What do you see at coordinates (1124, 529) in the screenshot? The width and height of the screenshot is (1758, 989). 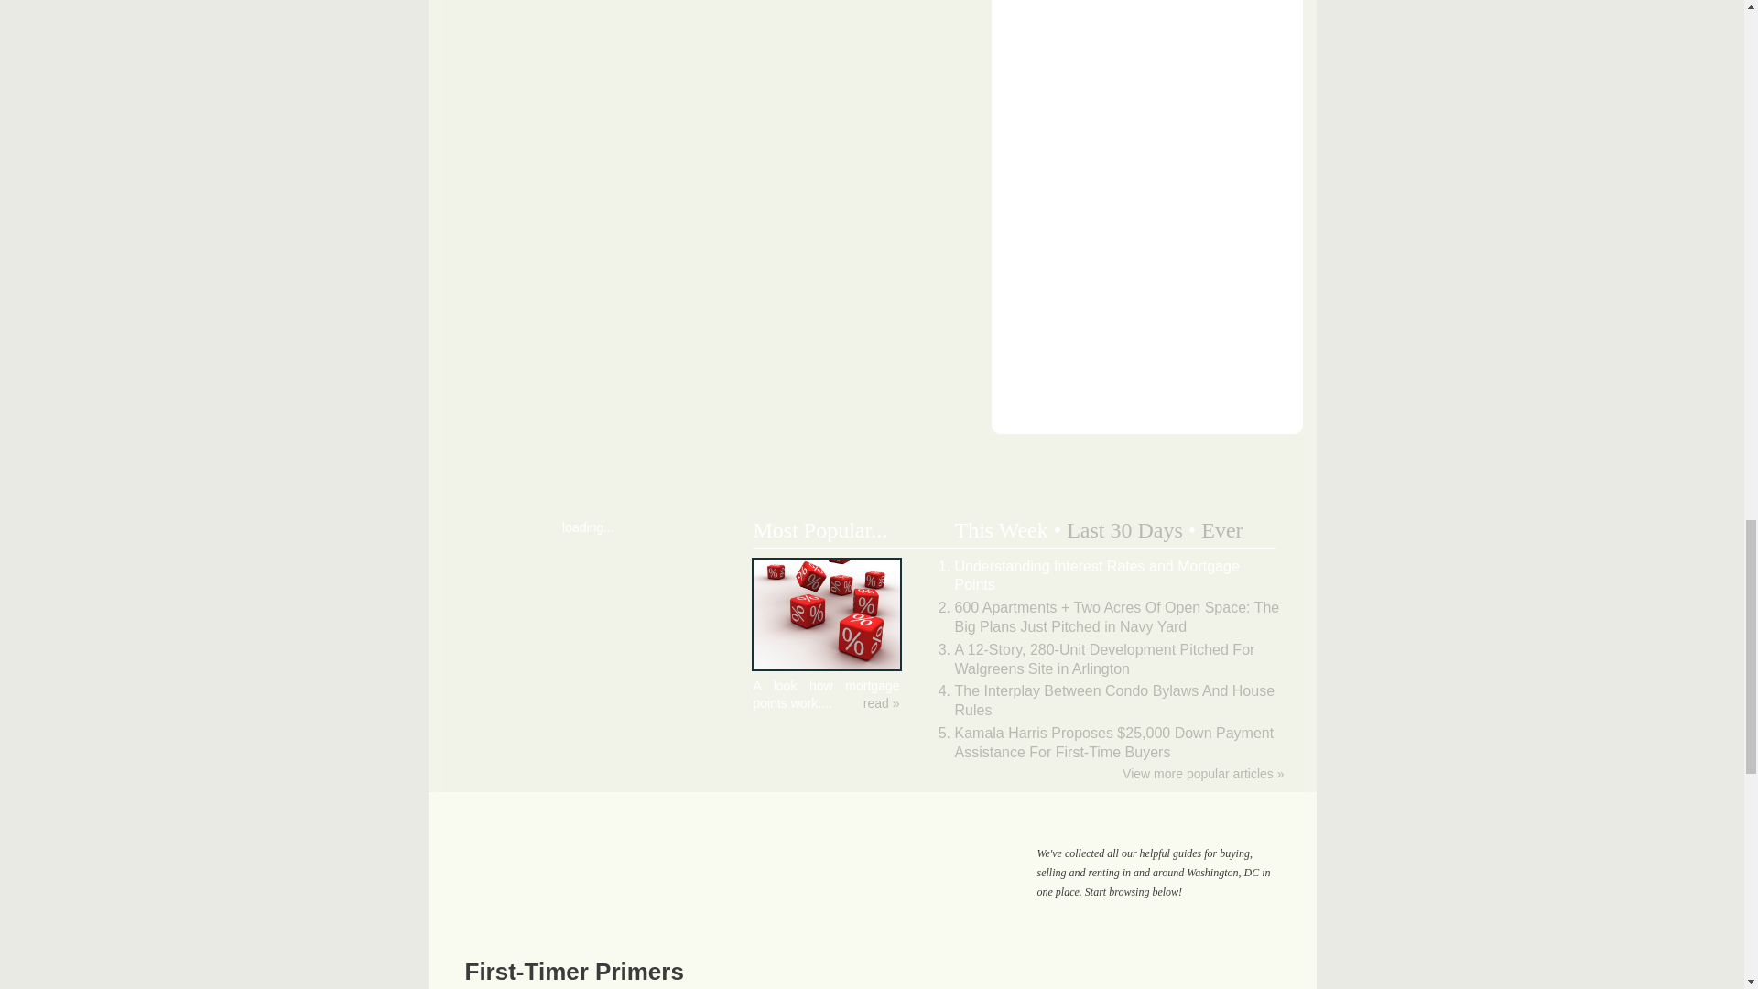 I see `Last 30 Days` at bounding box center [1124, 529].